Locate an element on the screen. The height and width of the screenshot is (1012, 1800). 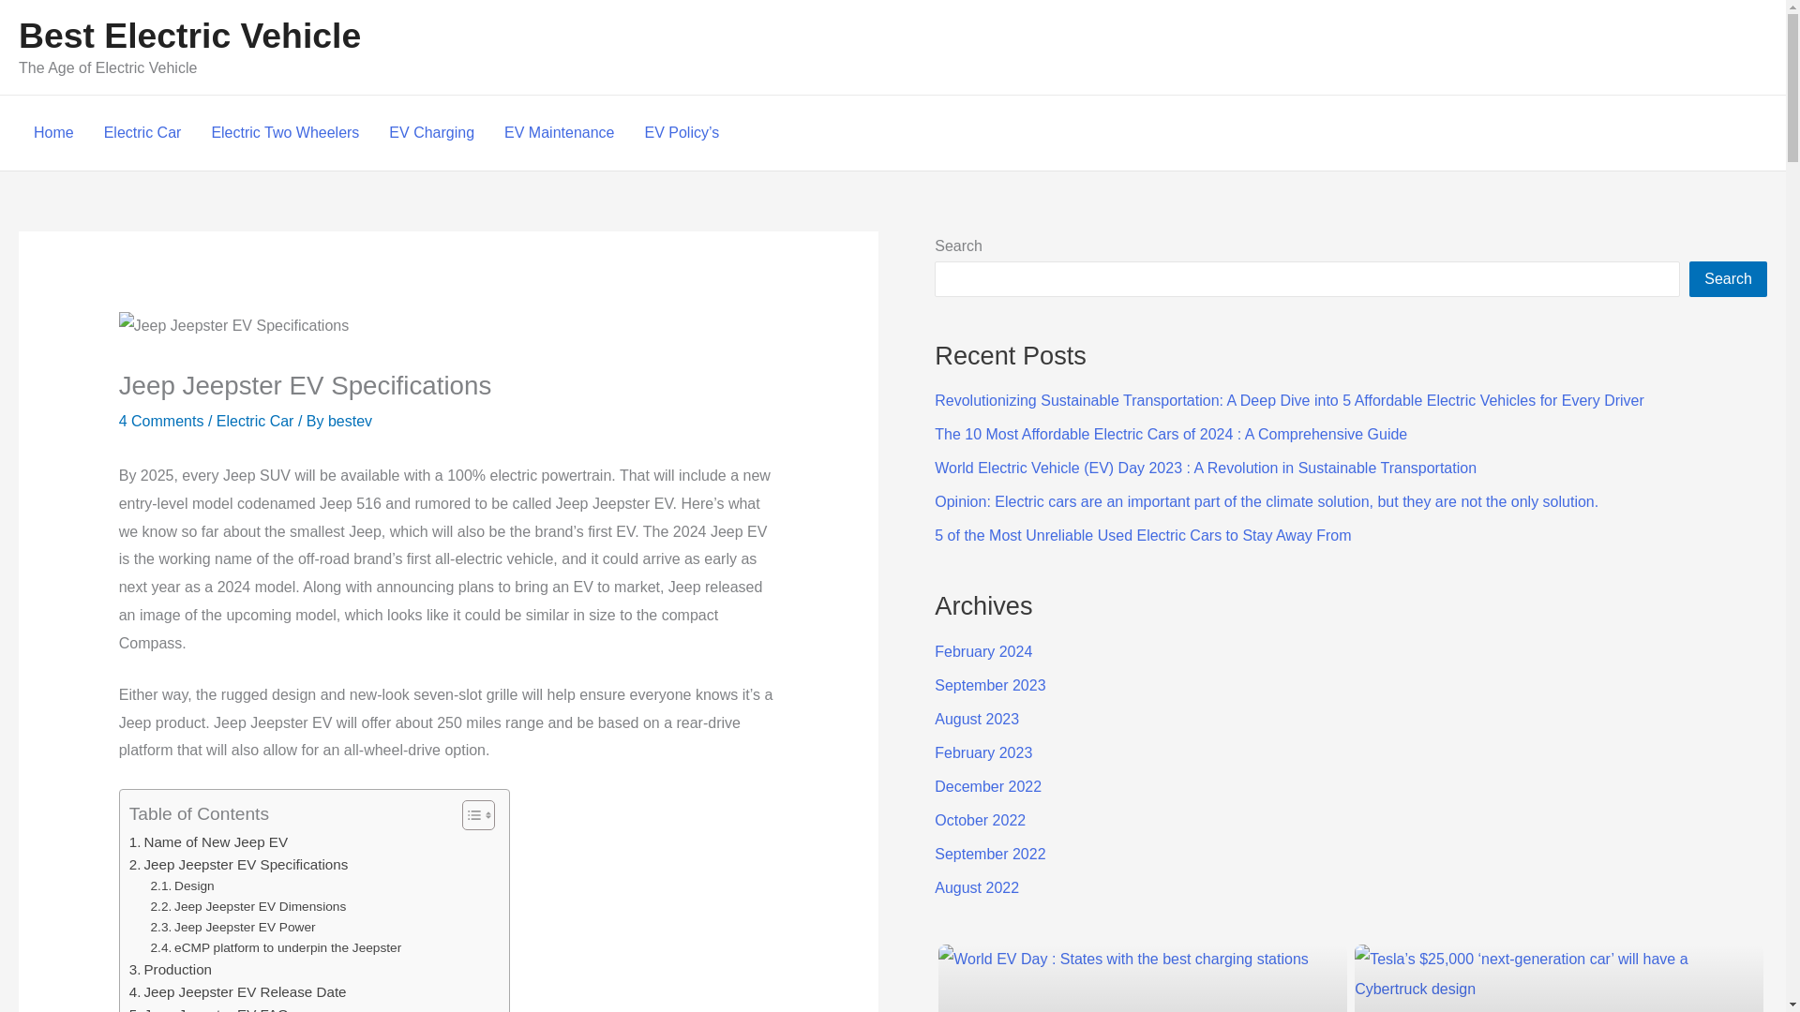
Electric Car is located at coordinates (142, 133).